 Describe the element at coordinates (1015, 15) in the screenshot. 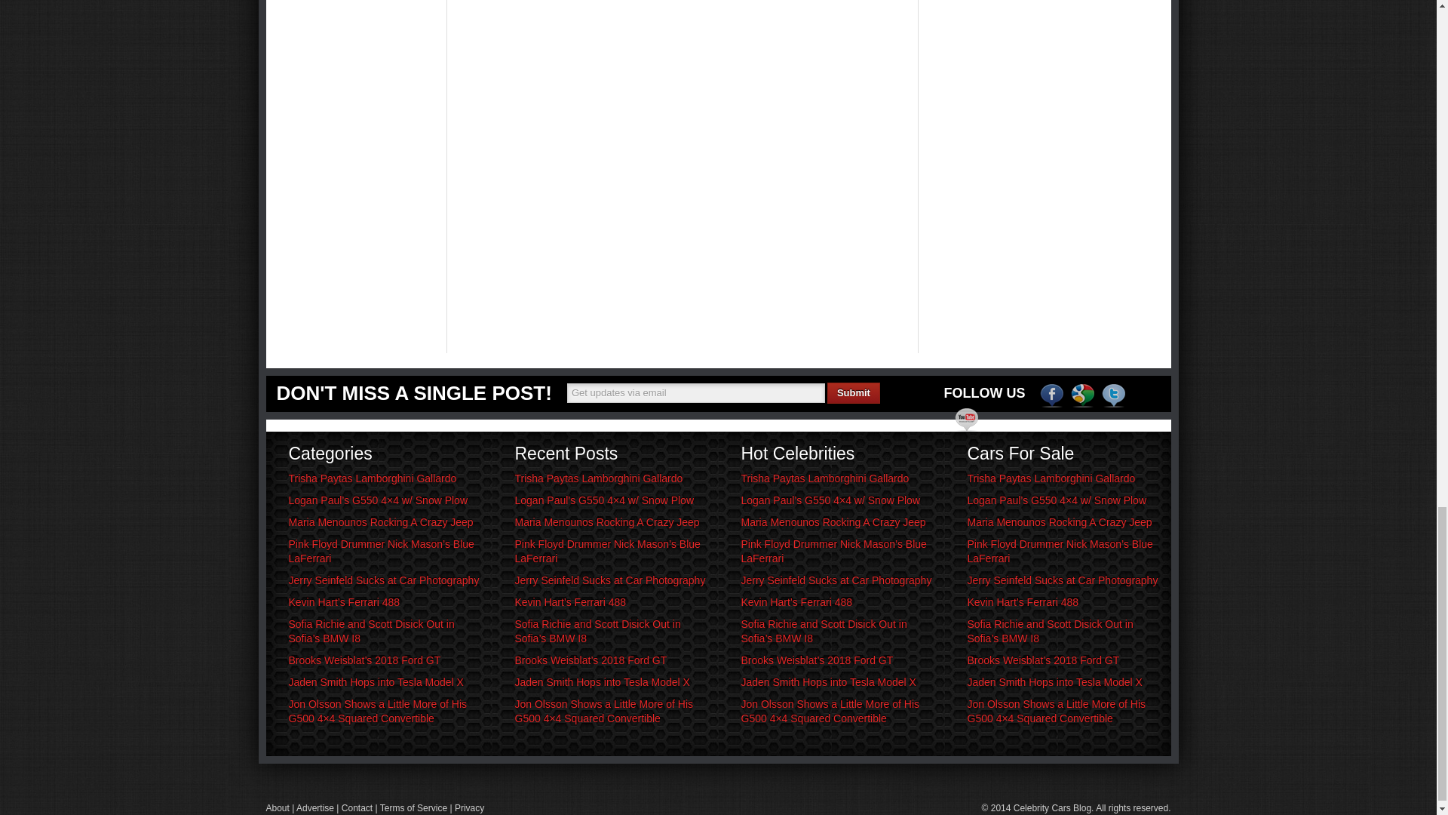

I see `Advertisement` at that location.